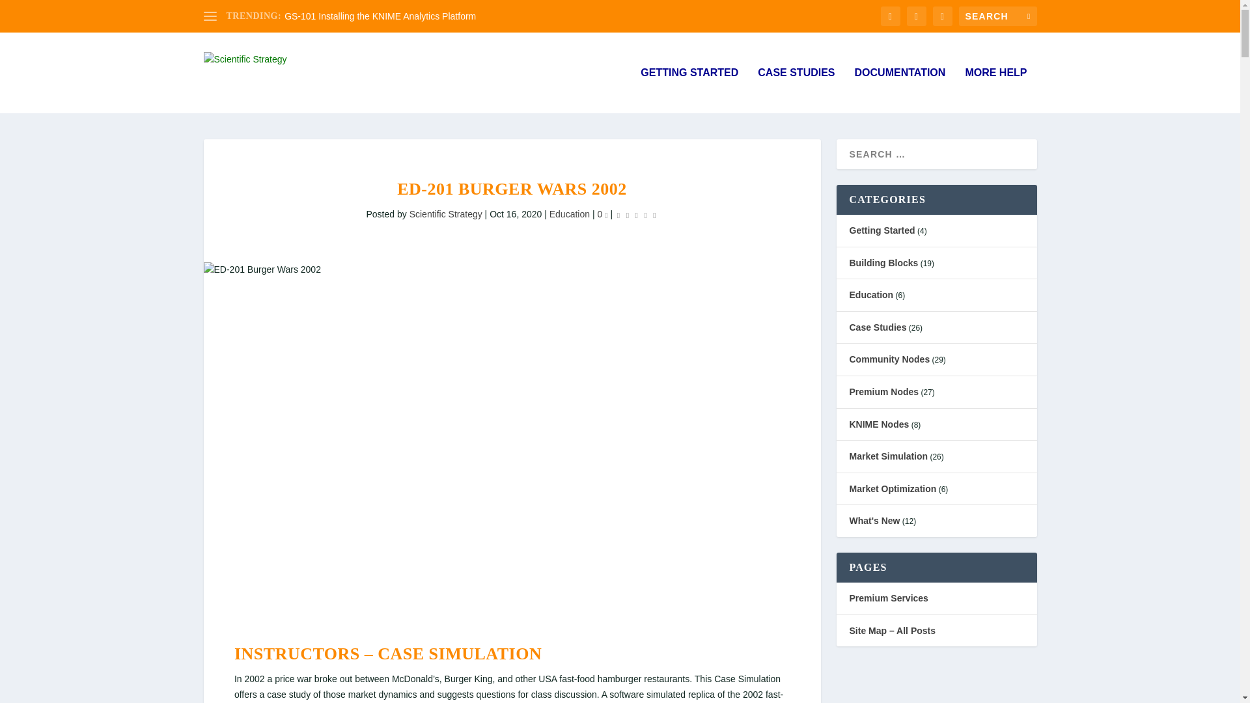 Image resolution: width=1250 pixels, height=703 pixels. Describe the element at coordinates (637, 215) in the screenshot. I see `Rating: 0.00` at that location.